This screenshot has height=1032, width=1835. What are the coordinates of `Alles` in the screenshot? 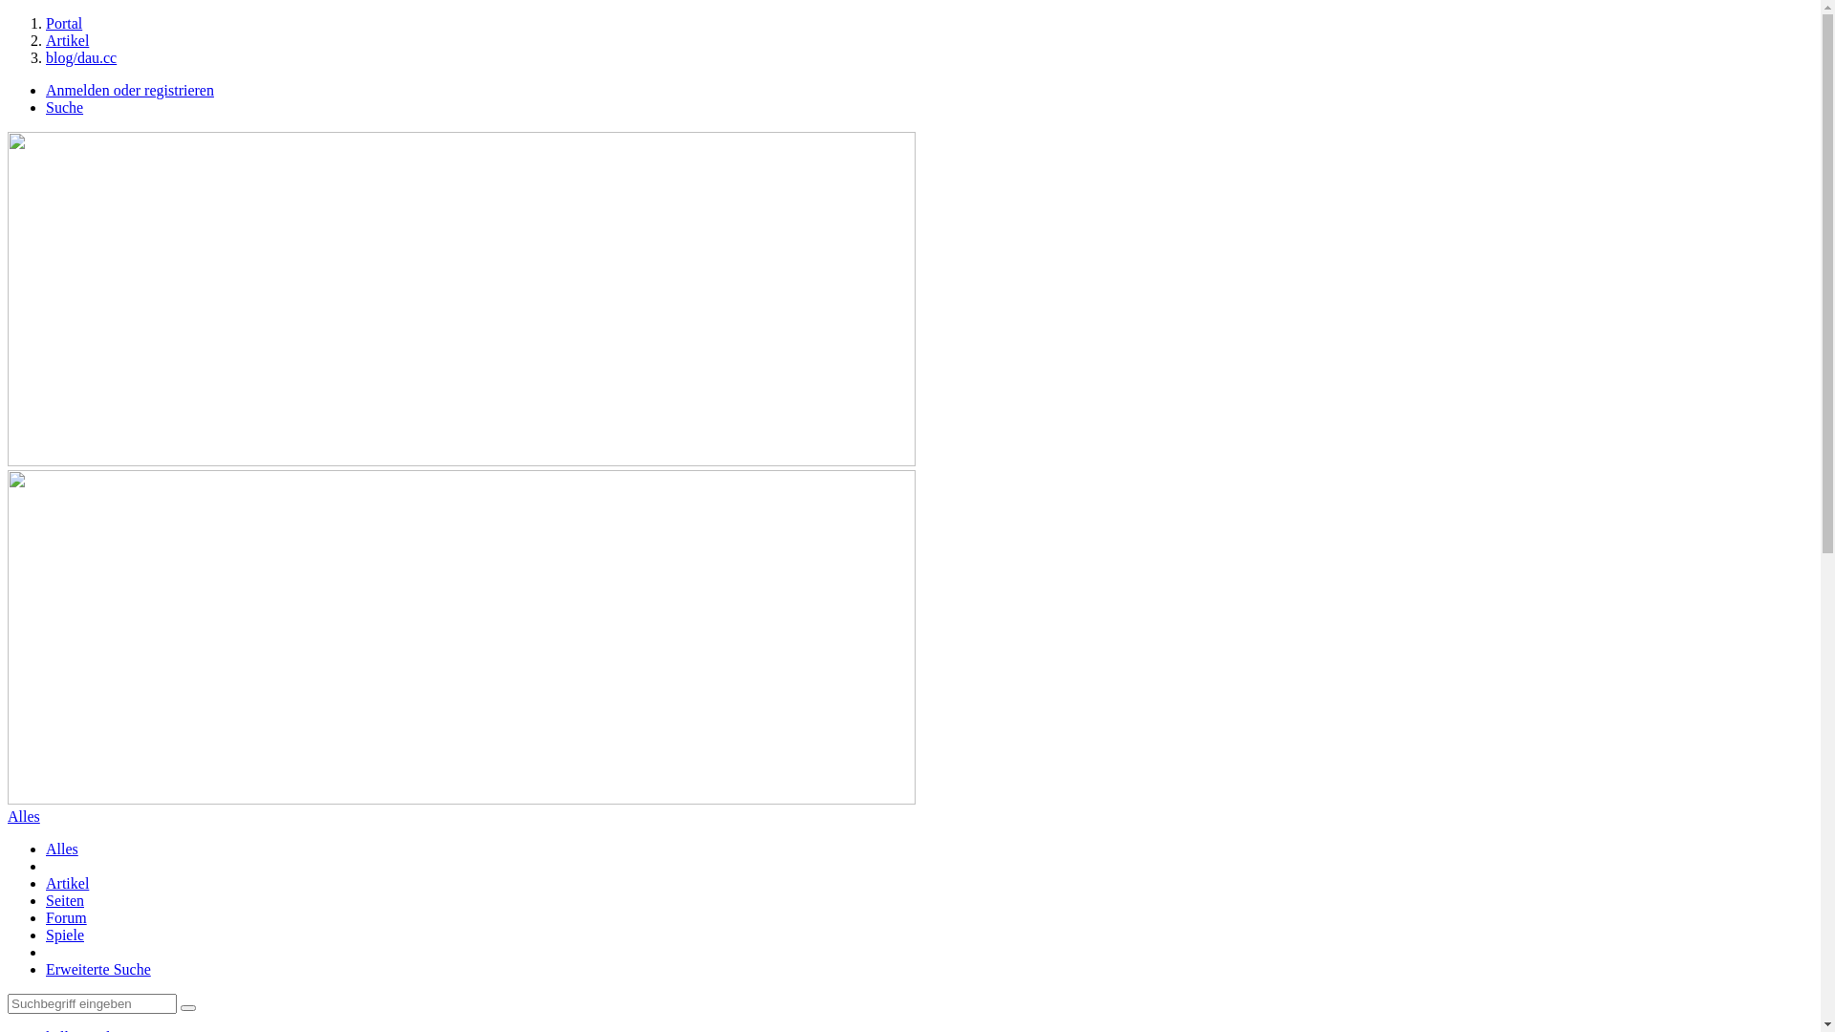 It's located at (24, 816).